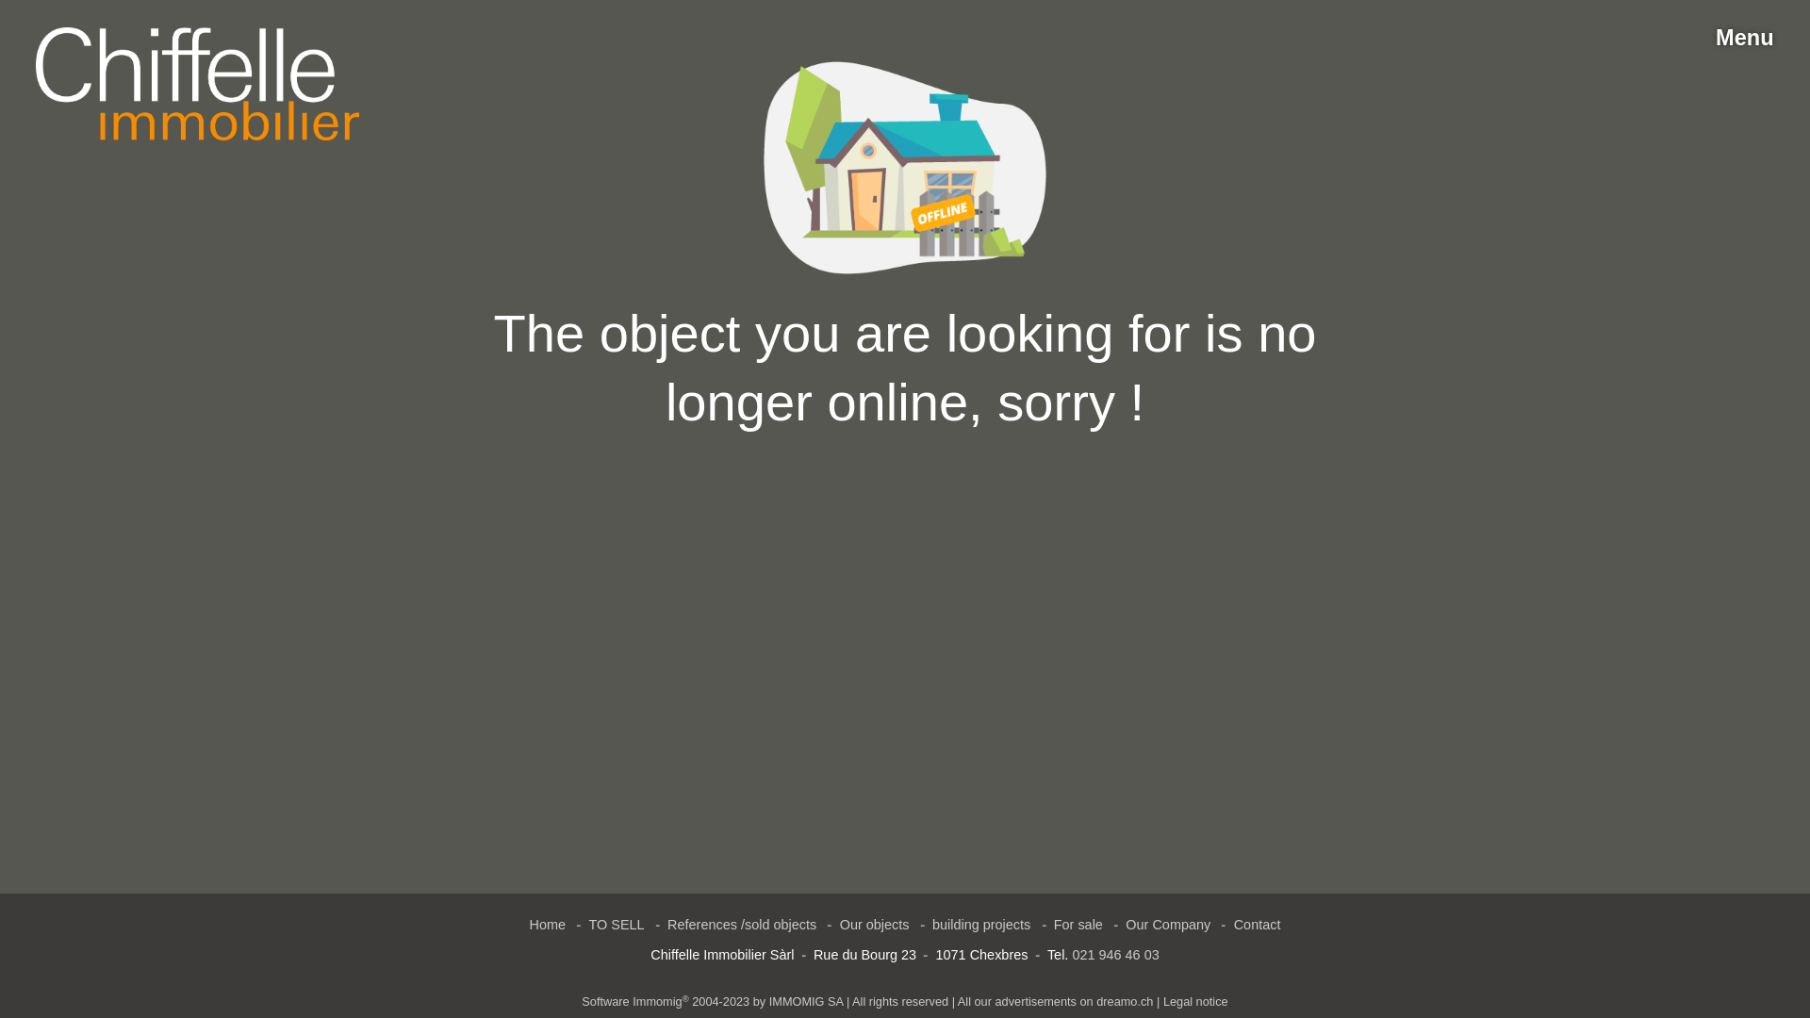 The image size is (1810, 1018). I want to click on Home, so click(549, 926).